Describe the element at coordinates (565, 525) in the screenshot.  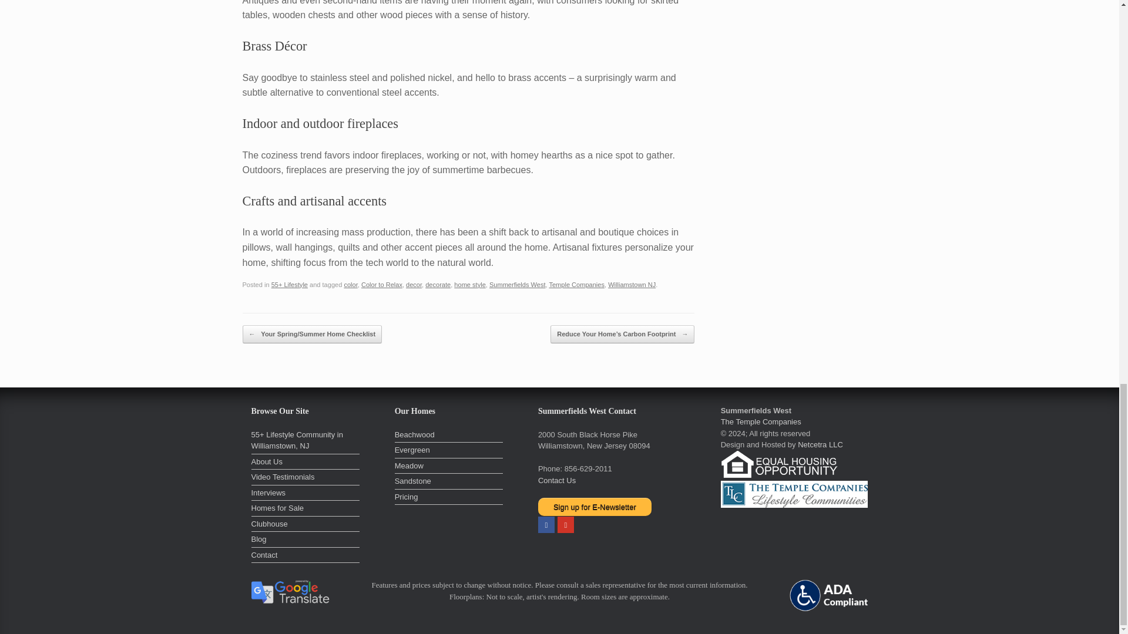
I see `Summerfields West on Youtube` at that location.